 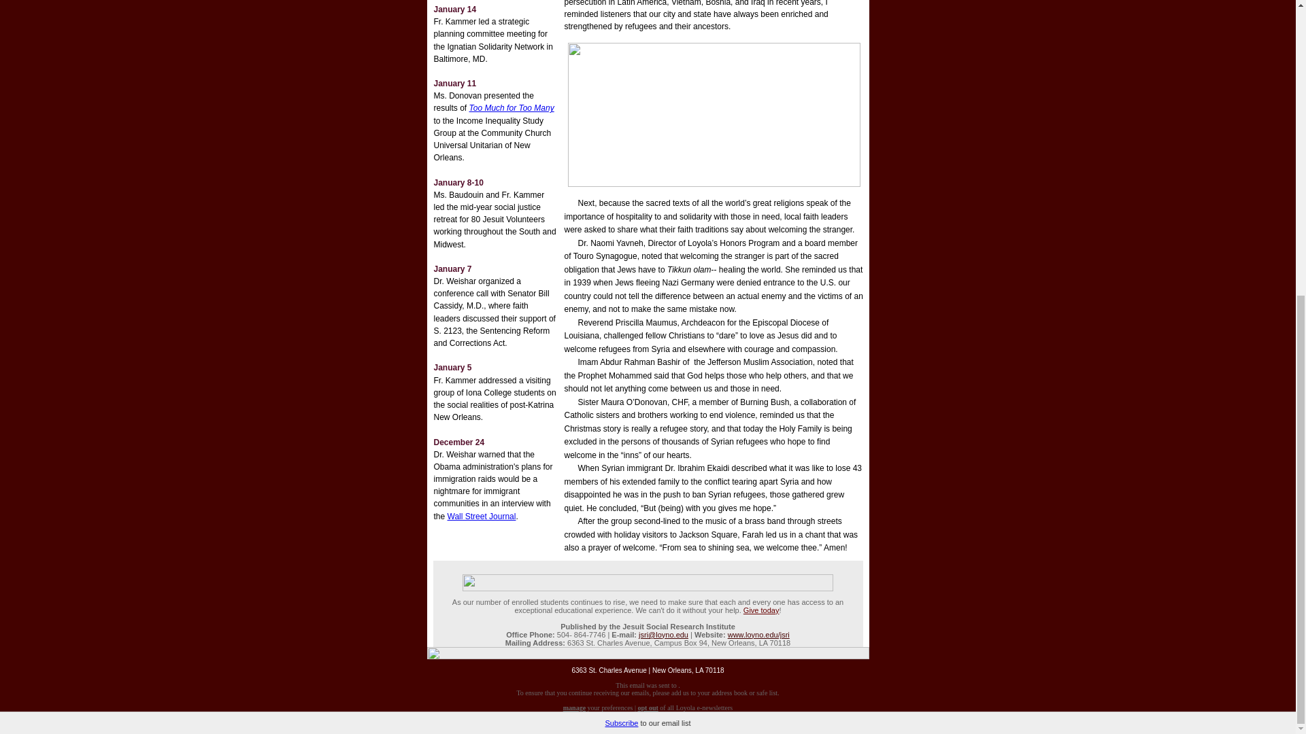 What do you see at coordinates (648, 707) in the screenshot?
I see `opt out` at bounding box center [648, 707].